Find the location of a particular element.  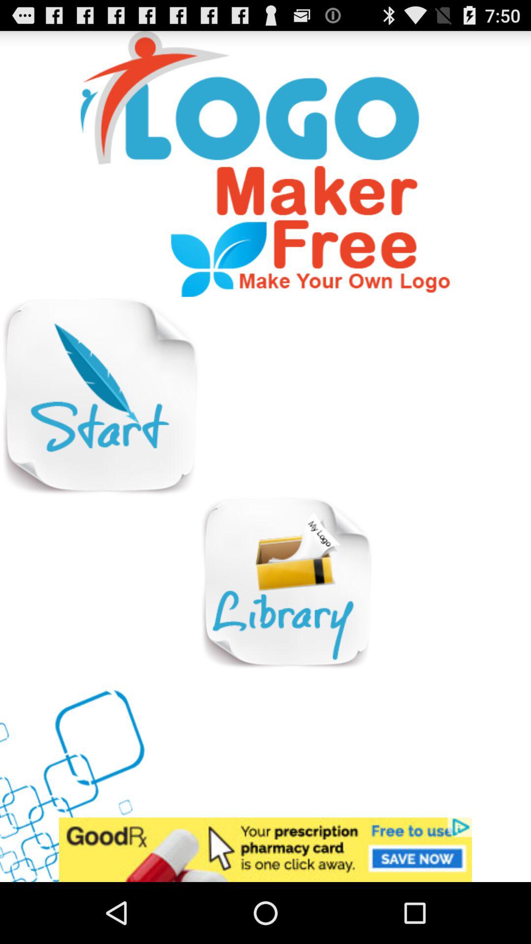

go to library is located at coordinates (286, 583).